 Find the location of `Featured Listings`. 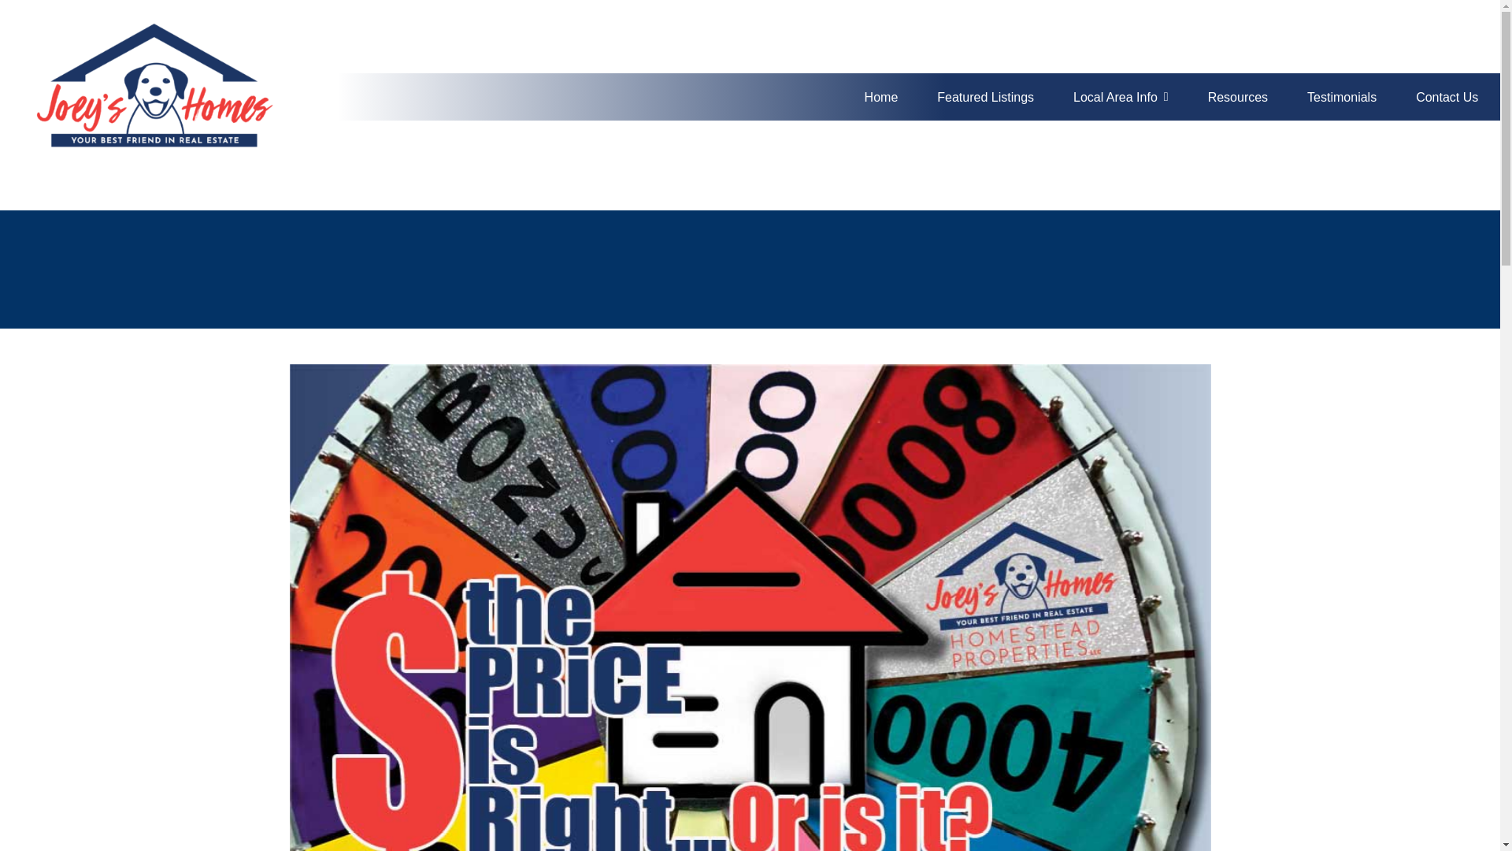

Featured Listings is located at coordinates (986, 96).